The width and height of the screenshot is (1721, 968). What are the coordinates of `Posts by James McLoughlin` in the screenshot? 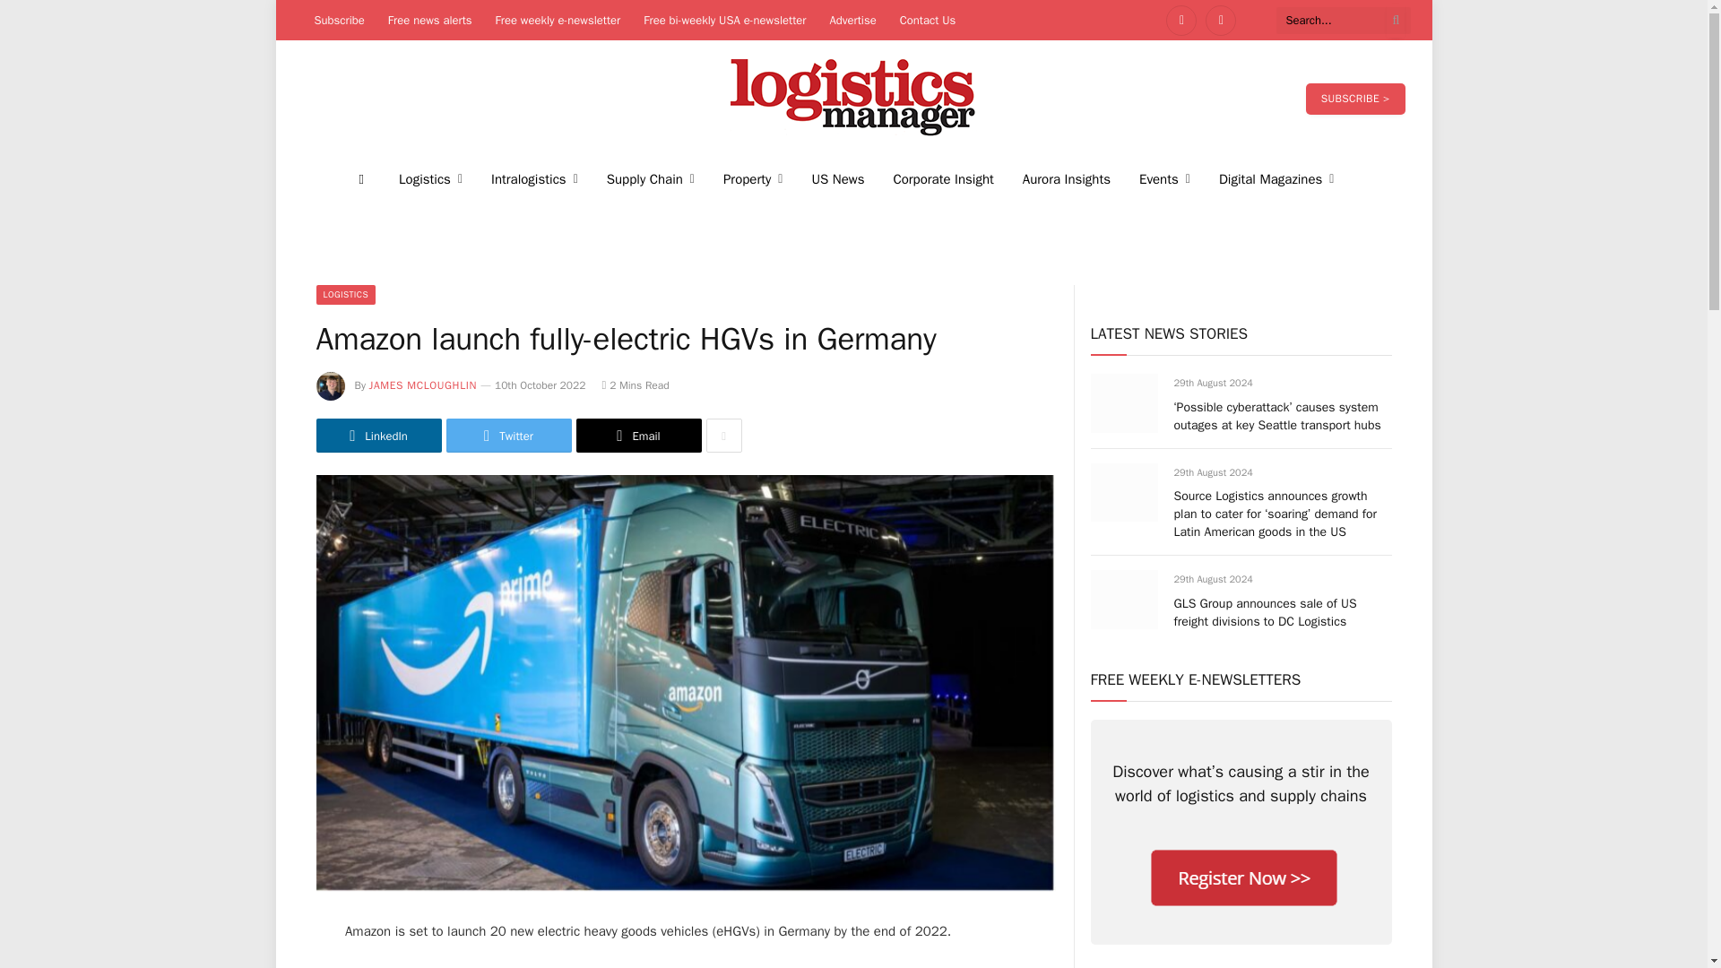 It's located at (423, 385).